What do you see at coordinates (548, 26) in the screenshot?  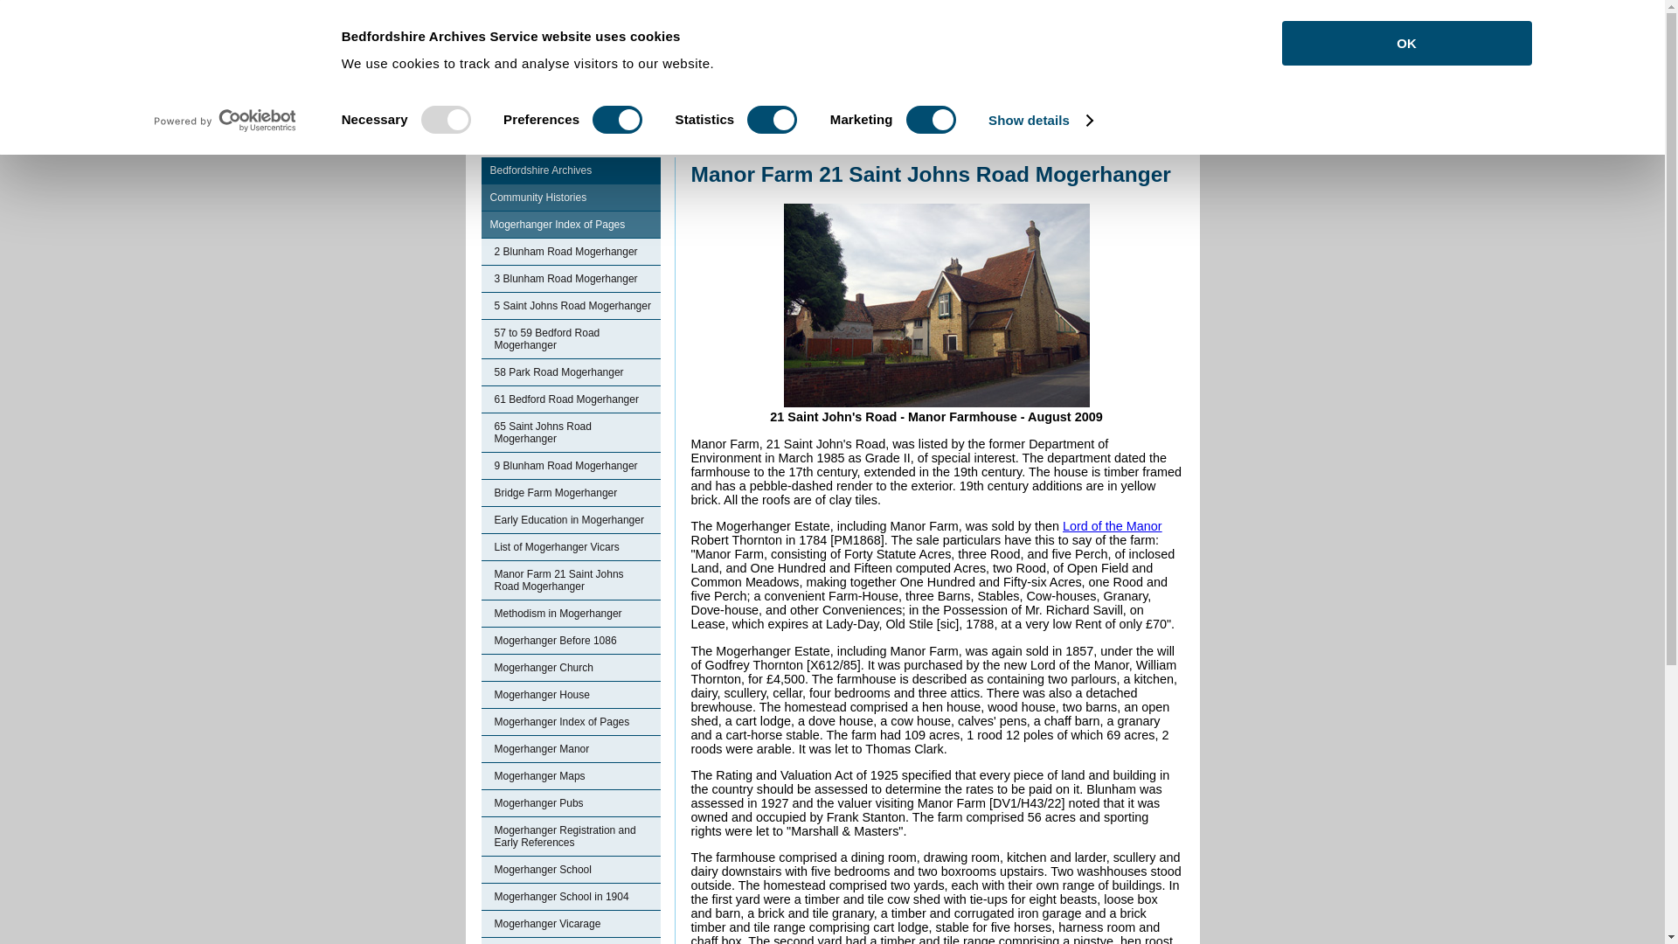 I see `Cookies on the Archives and Records Service website` at bounding box center [548, 26].